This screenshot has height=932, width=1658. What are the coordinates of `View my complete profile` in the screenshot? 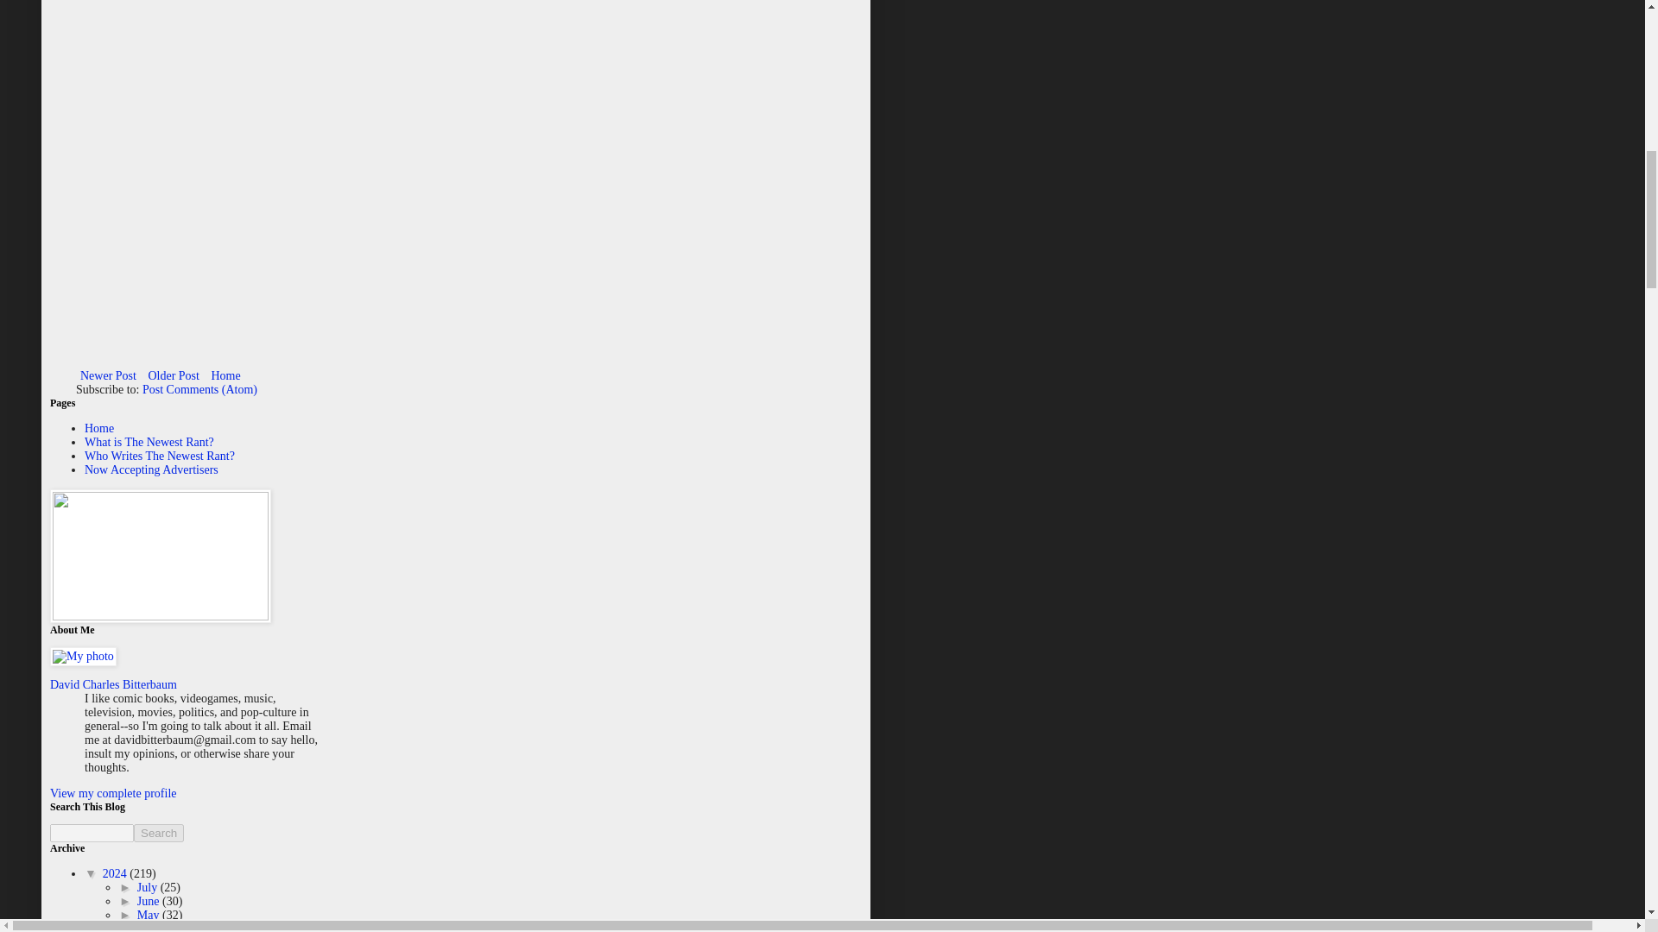 It's located at (113, 792).